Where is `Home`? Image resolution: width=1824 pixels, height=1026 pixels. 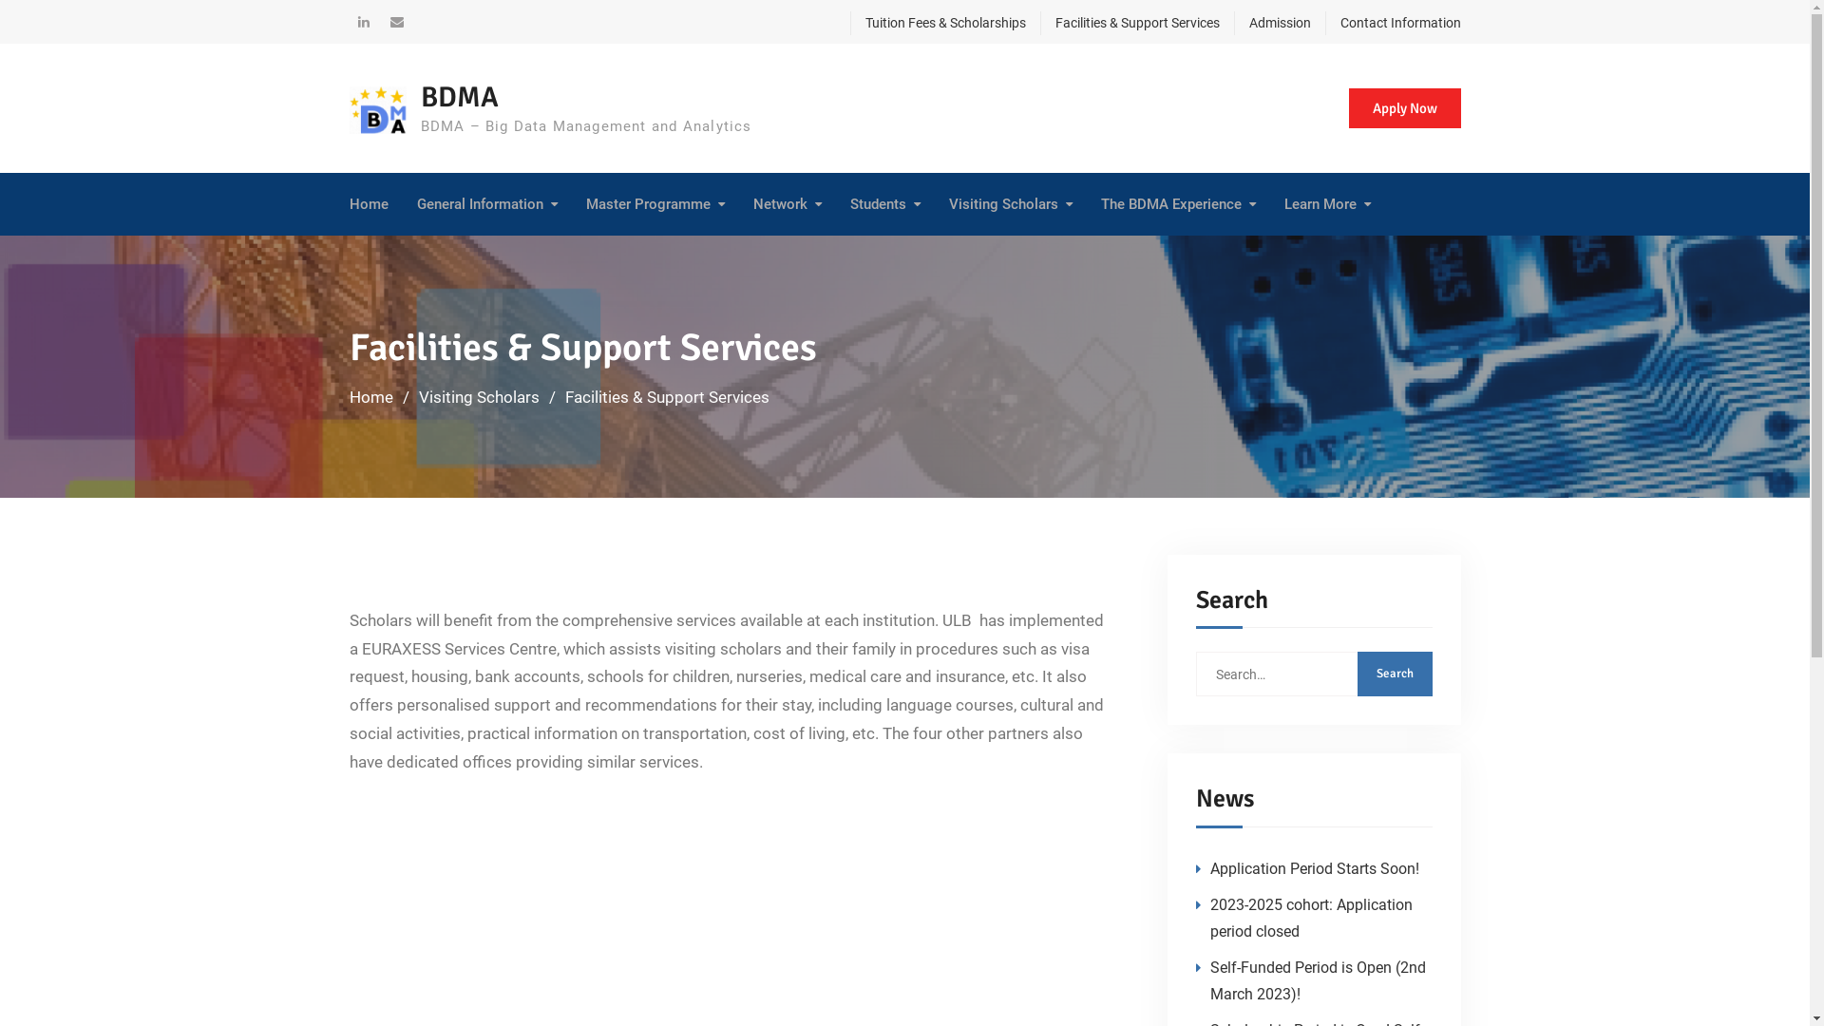 Home is located at coordinates (371, 397).